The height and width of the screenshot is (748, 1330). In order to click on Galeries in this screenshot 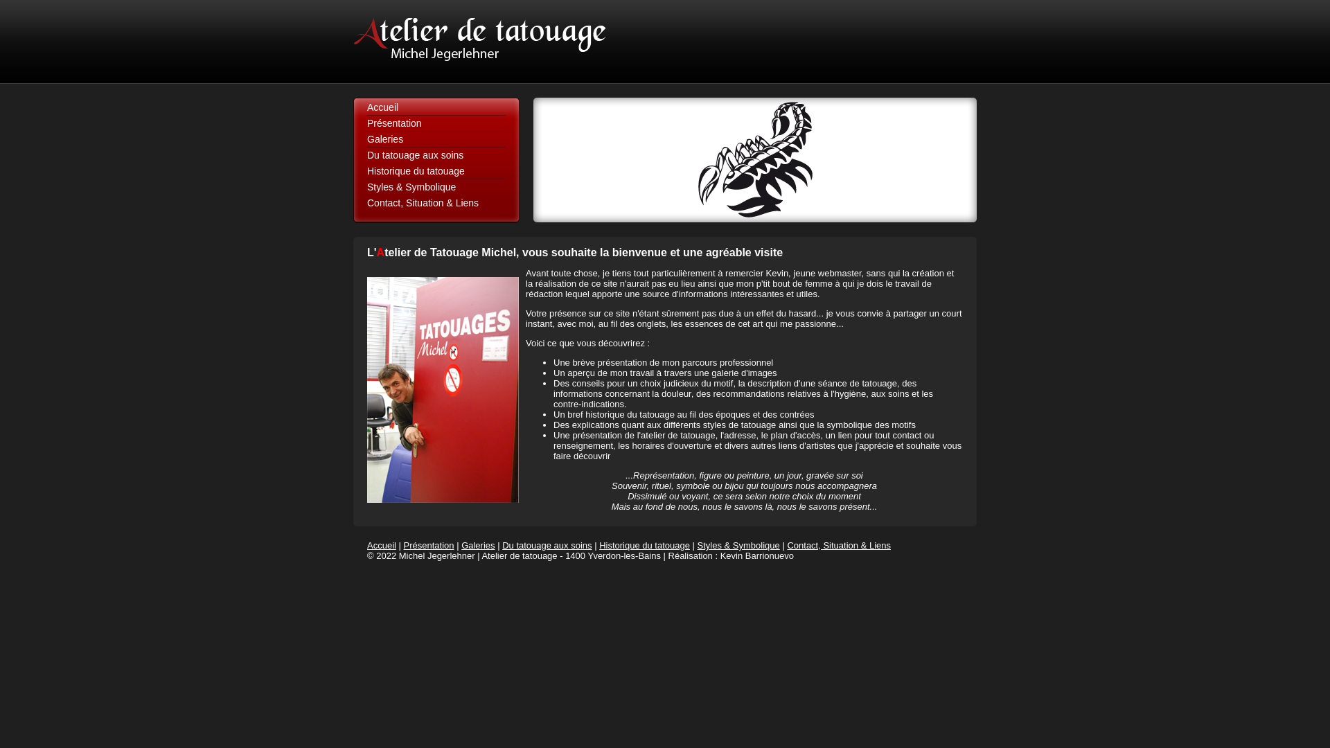, I will do `click(478, 546)`.